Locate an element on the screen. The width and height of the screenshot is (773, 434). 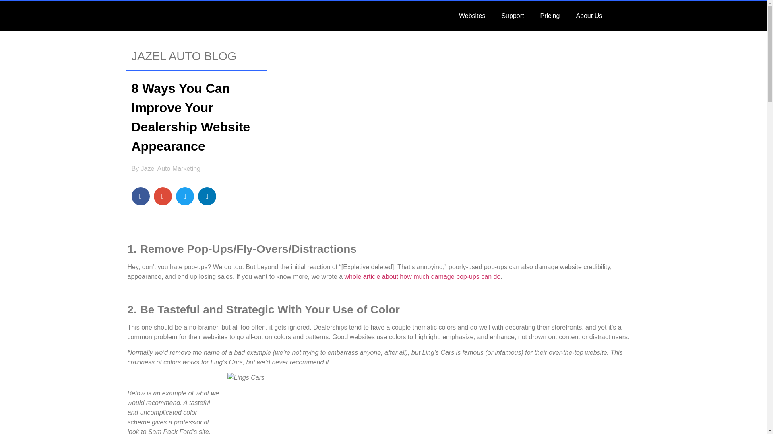
About Us is located at coordinates (589, 15).